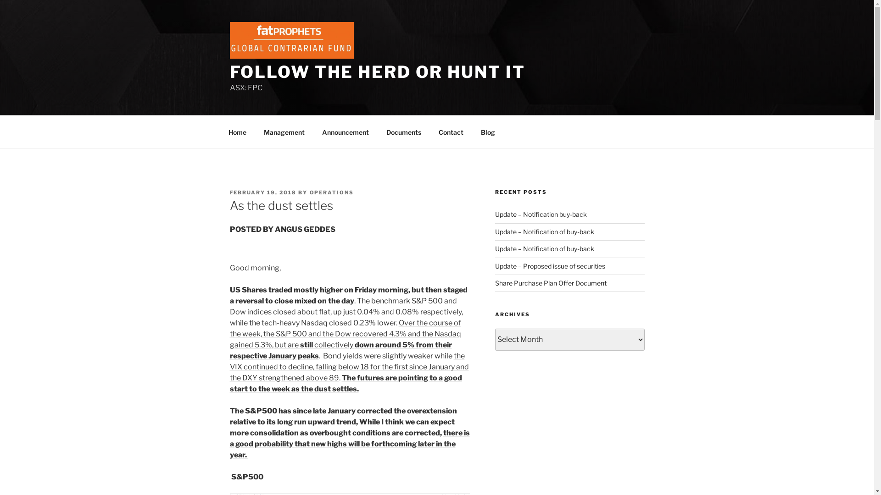 The height and width of the screenshot is (495, 881). I want to click on Blog, so click(488, 132).